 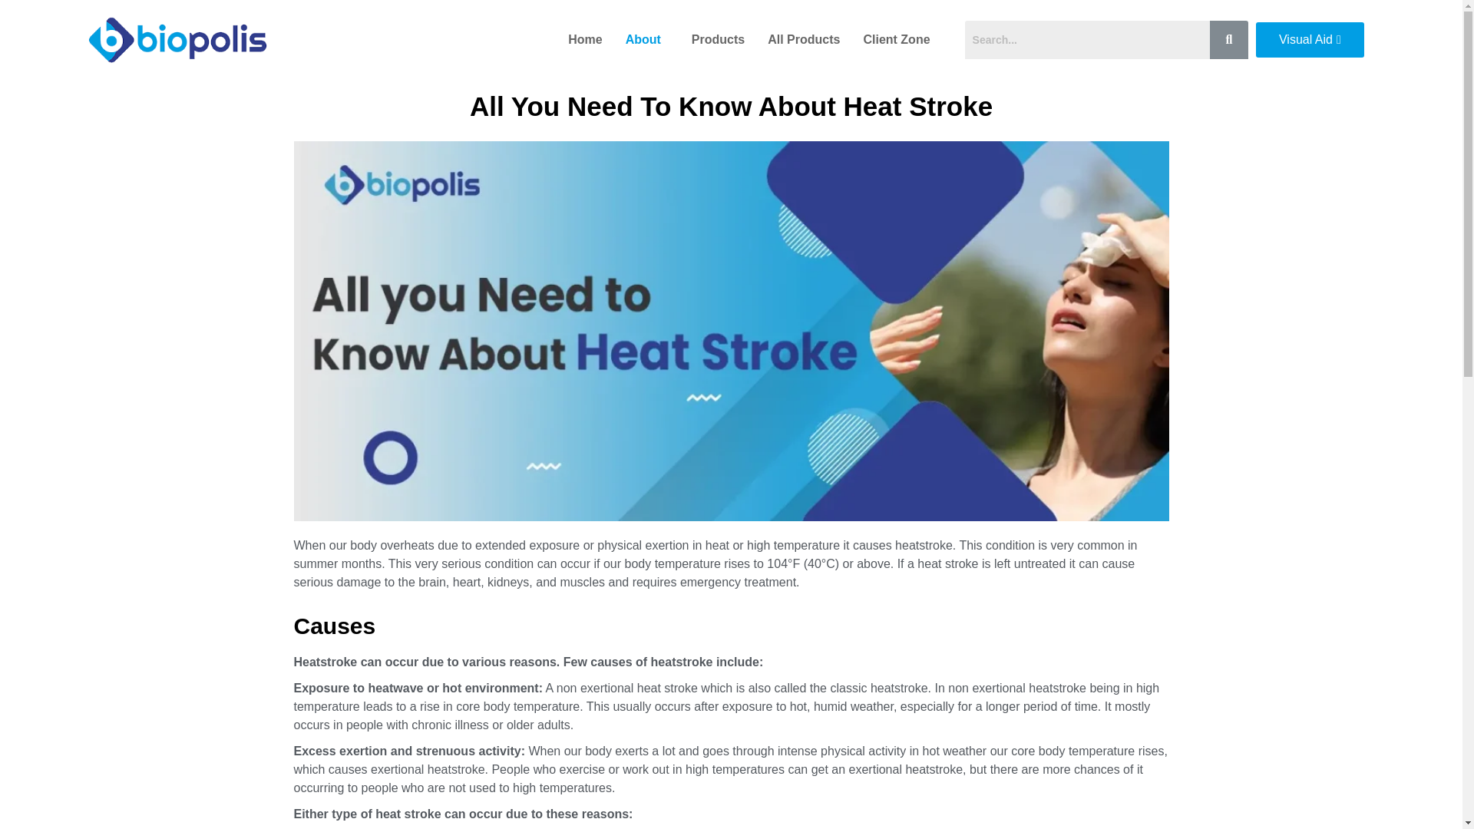 What do you see at coordinates (646, 40) in the screenshot?
I see `About` at bounding box center [646, 40].